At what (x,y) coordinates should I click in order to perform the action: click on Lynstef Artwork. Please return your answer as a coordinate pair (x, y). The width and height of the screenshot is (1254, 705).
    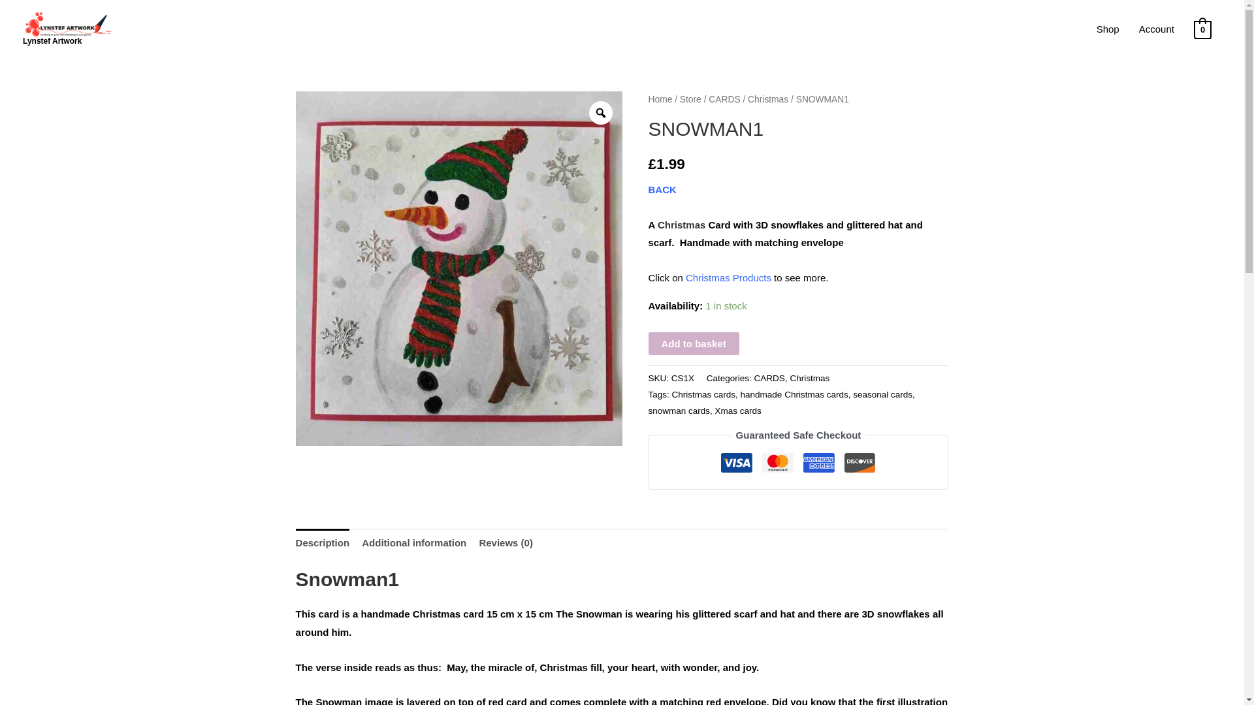
    Looking at the image, I should click on (52, 41).